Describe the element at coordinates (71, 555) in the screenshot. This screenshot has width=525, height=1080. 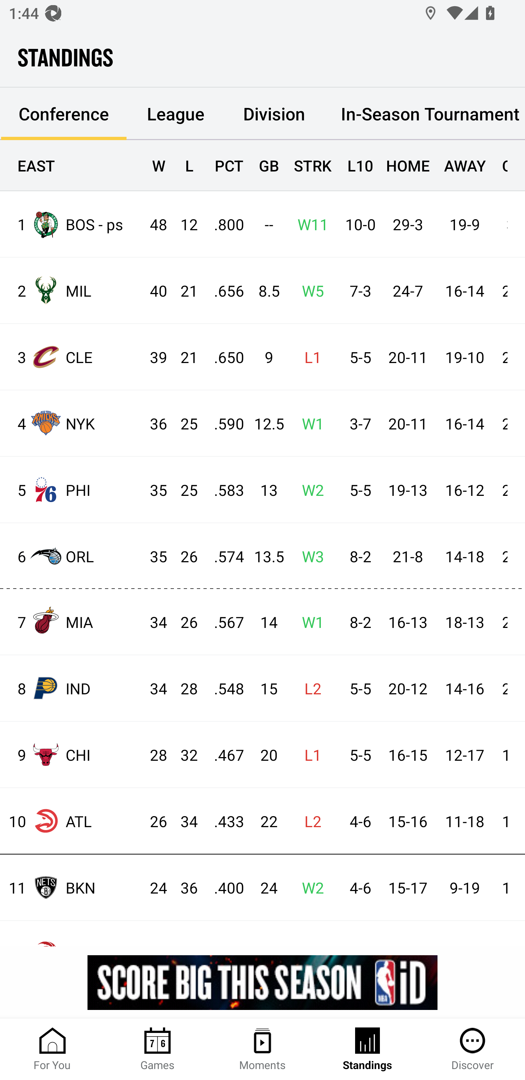
I see `6 ORL` at that location.